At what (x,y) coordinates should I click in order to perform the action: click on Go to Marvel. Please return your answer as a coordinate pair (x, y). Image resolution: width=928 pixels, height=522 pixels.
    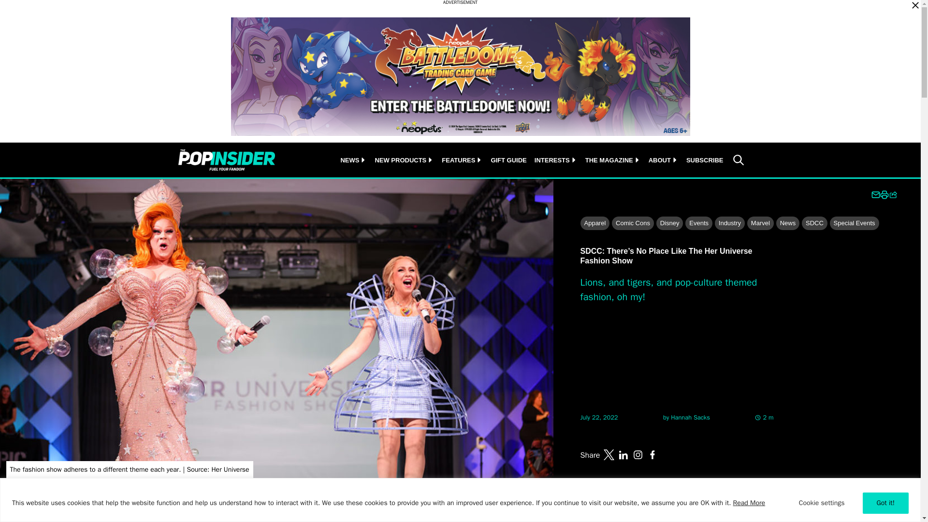
    Looking at the image, I should click on (760, 223).